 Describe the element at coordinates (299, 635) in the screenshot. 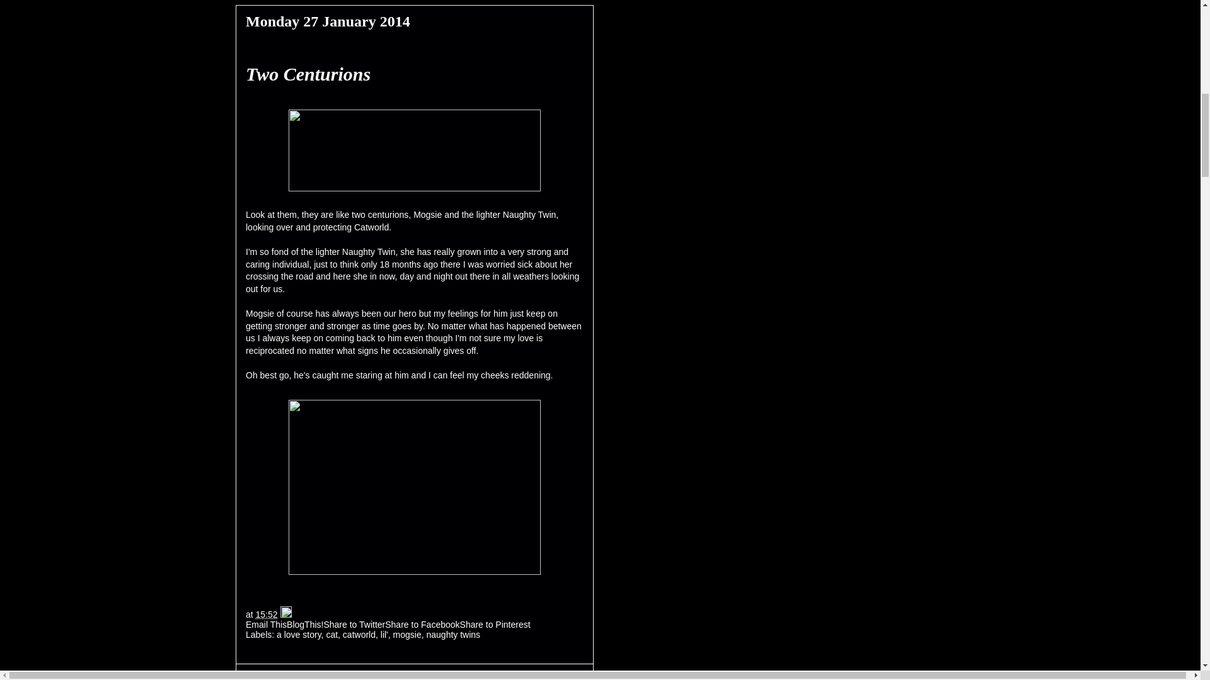

I see `a love story` at that location.